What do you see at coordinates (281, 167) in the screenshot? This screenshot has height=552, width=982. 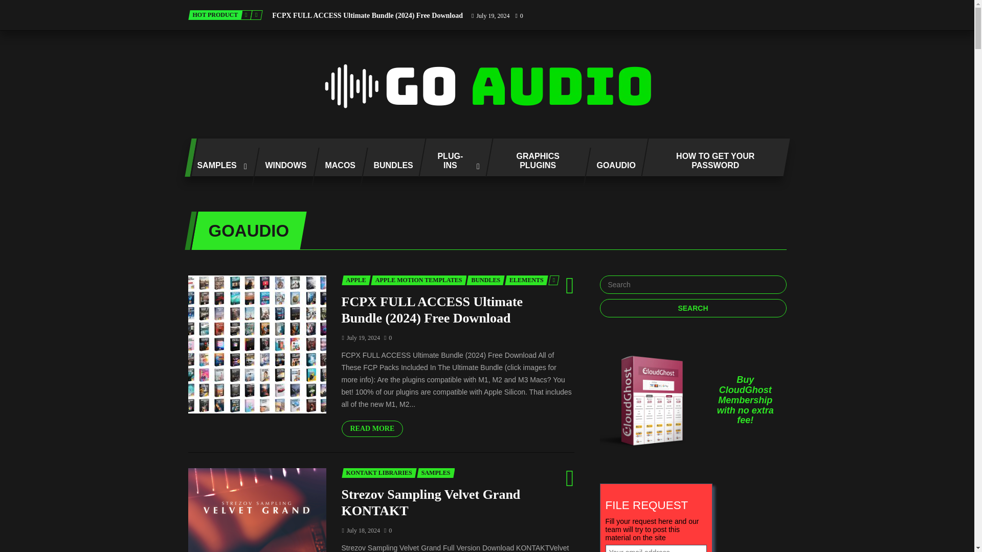 I see `WINDOWS` at bounding box center [281, 167].